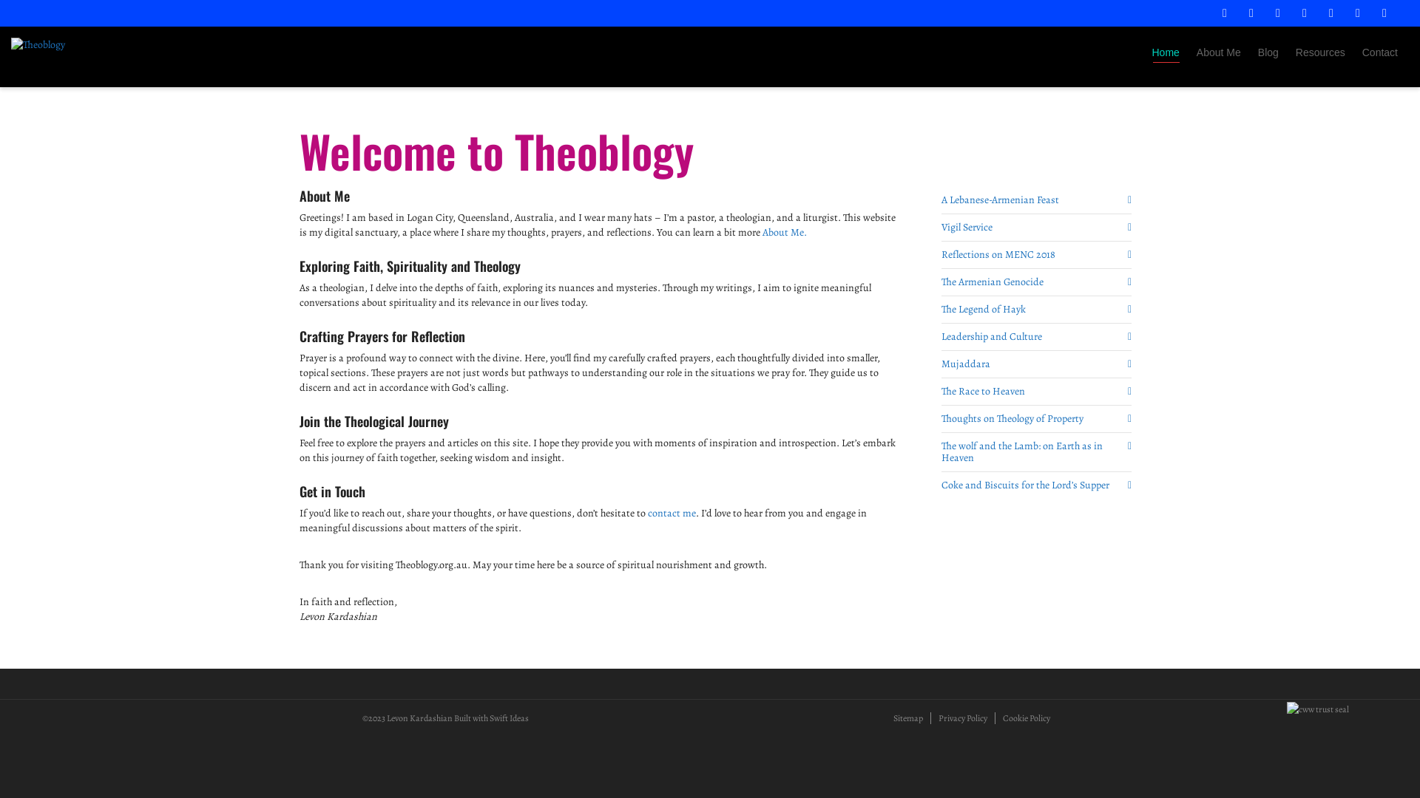 The height and width of the screenshot is (798, 1420). Describe the element at coordinates (963, 718) in the screenshot. I see `Privacy Policy` at that location.